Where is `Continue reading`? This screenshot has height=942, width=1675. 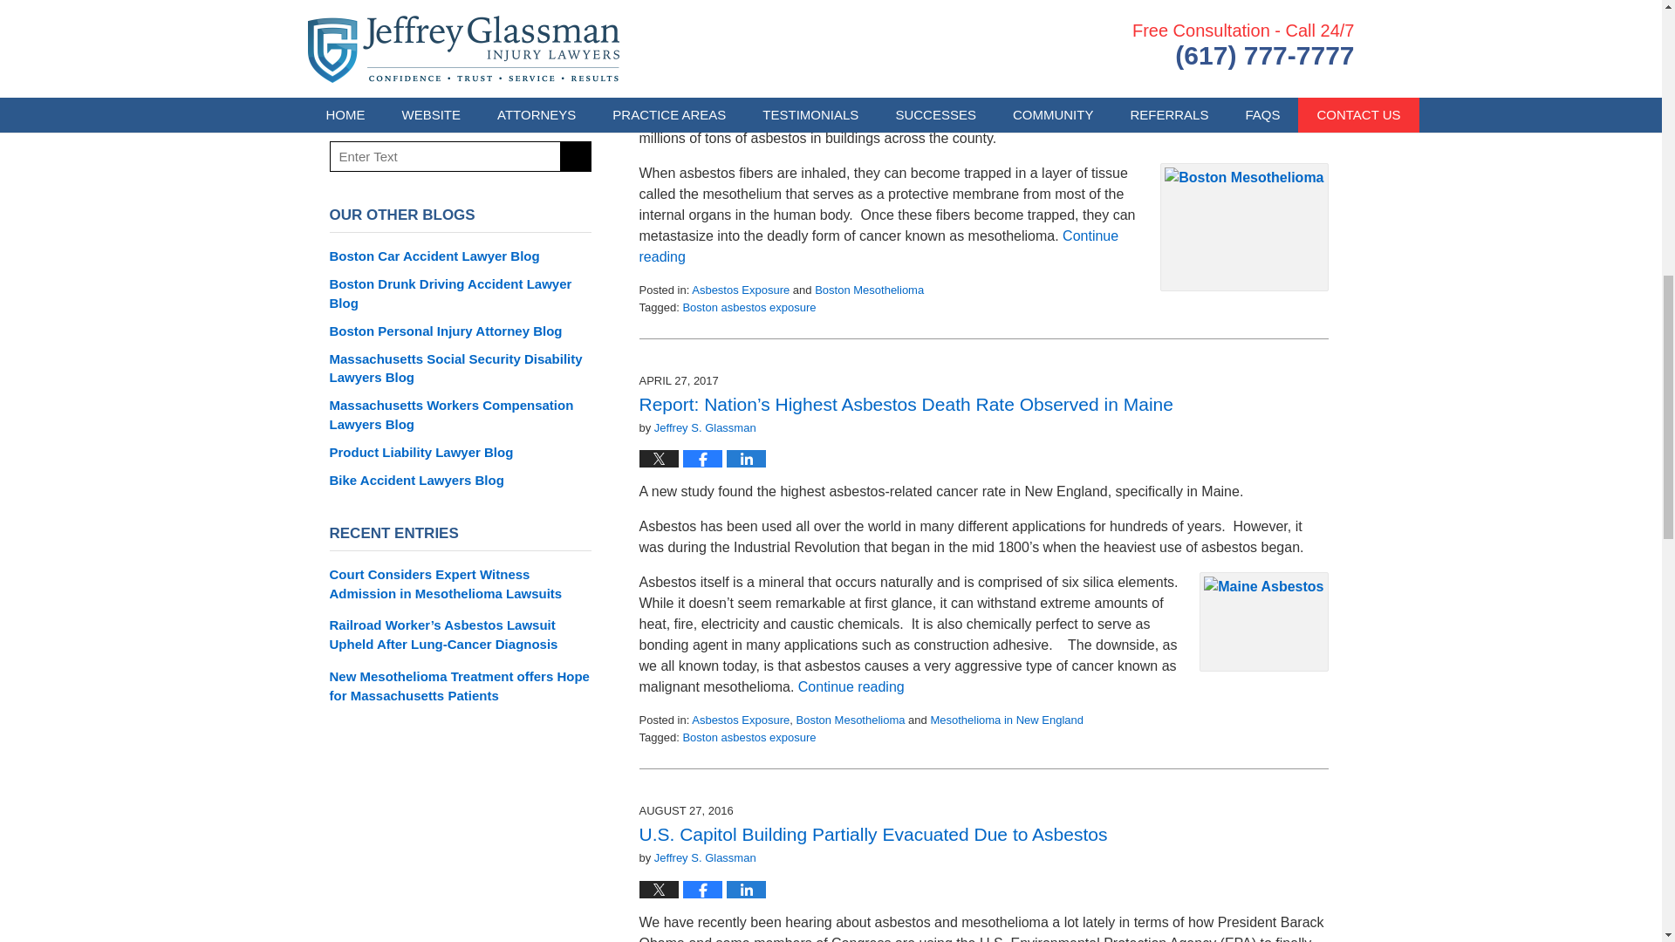
Continue reading is located at coordinates (878, 246).